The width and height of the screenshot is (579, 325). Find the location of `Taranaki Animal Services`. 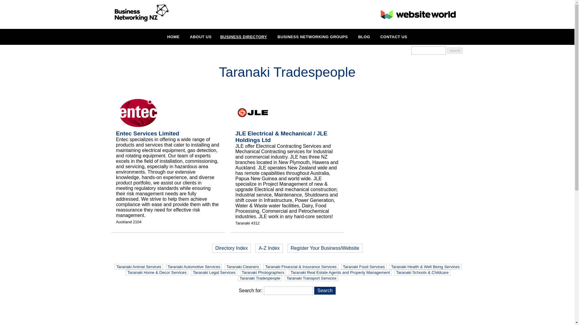

Taranaki Animal Services is located at coordinates (139, 267).